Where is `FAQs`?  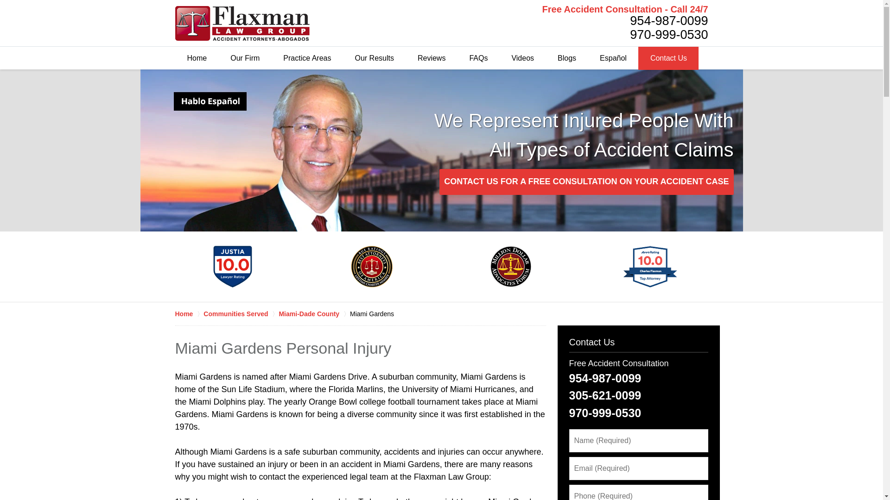
FAQs is located at coordinates (478, 58).